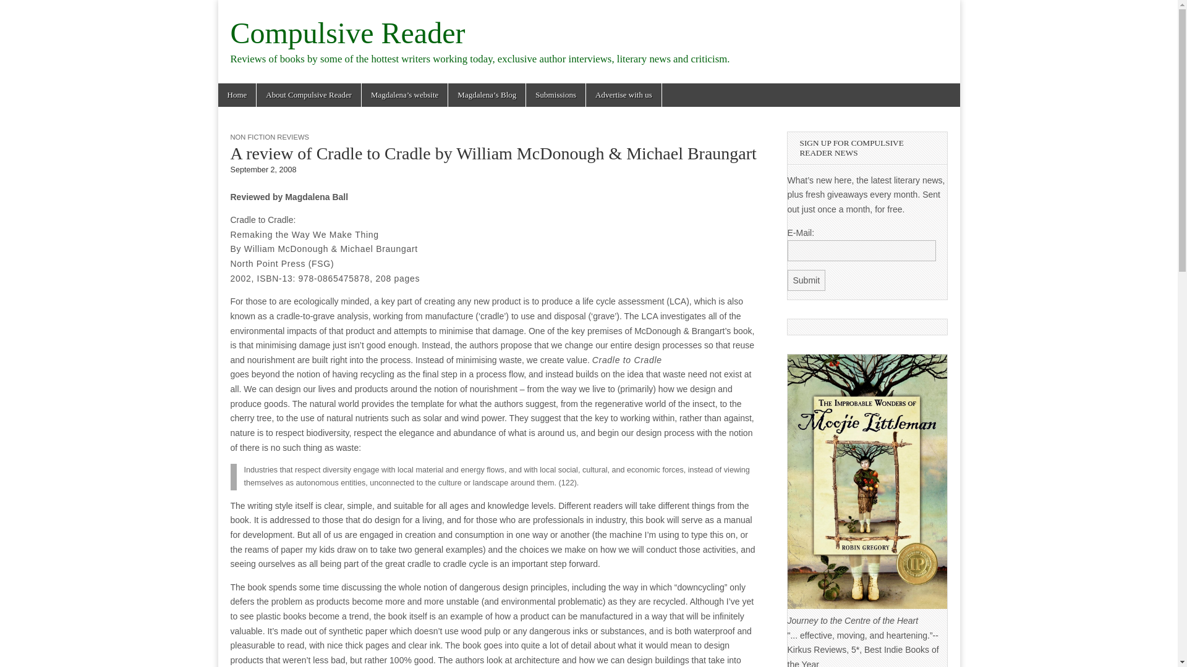 The image size is (1187, 667). Describe the element at coordinates (19, 10) in the screenshot. I see `Search` at that location.